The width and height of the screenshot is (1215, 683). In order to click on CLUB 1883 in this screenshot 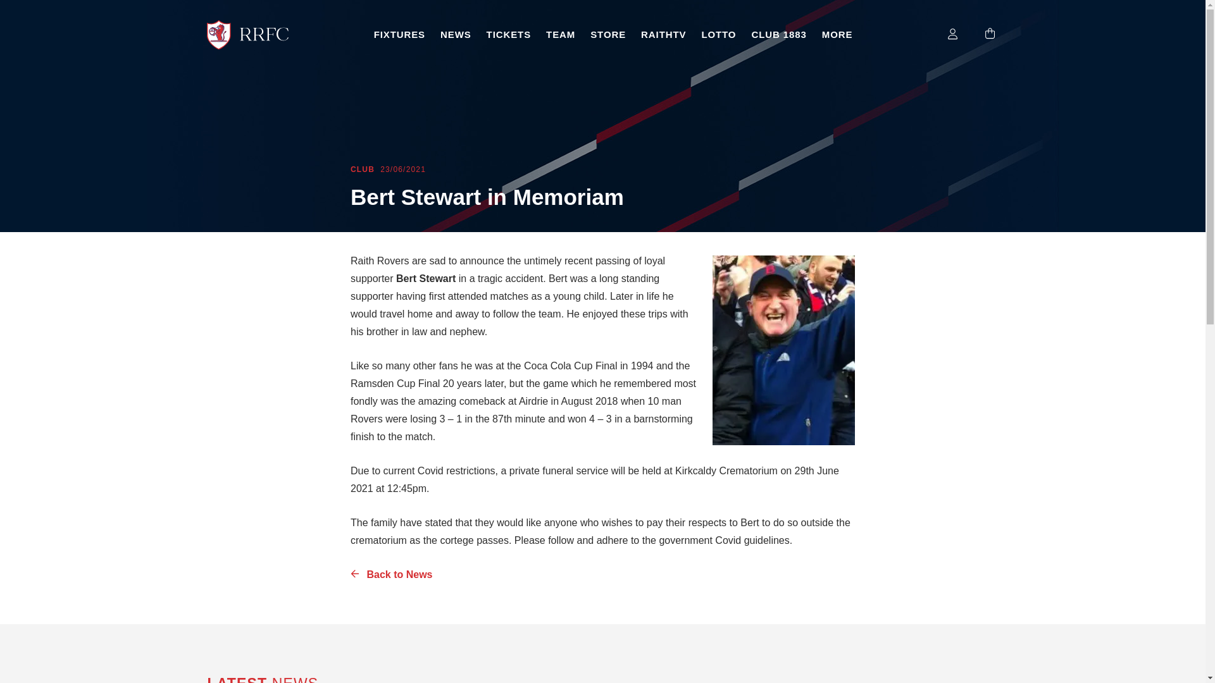, I will do `click(778, 35)`.